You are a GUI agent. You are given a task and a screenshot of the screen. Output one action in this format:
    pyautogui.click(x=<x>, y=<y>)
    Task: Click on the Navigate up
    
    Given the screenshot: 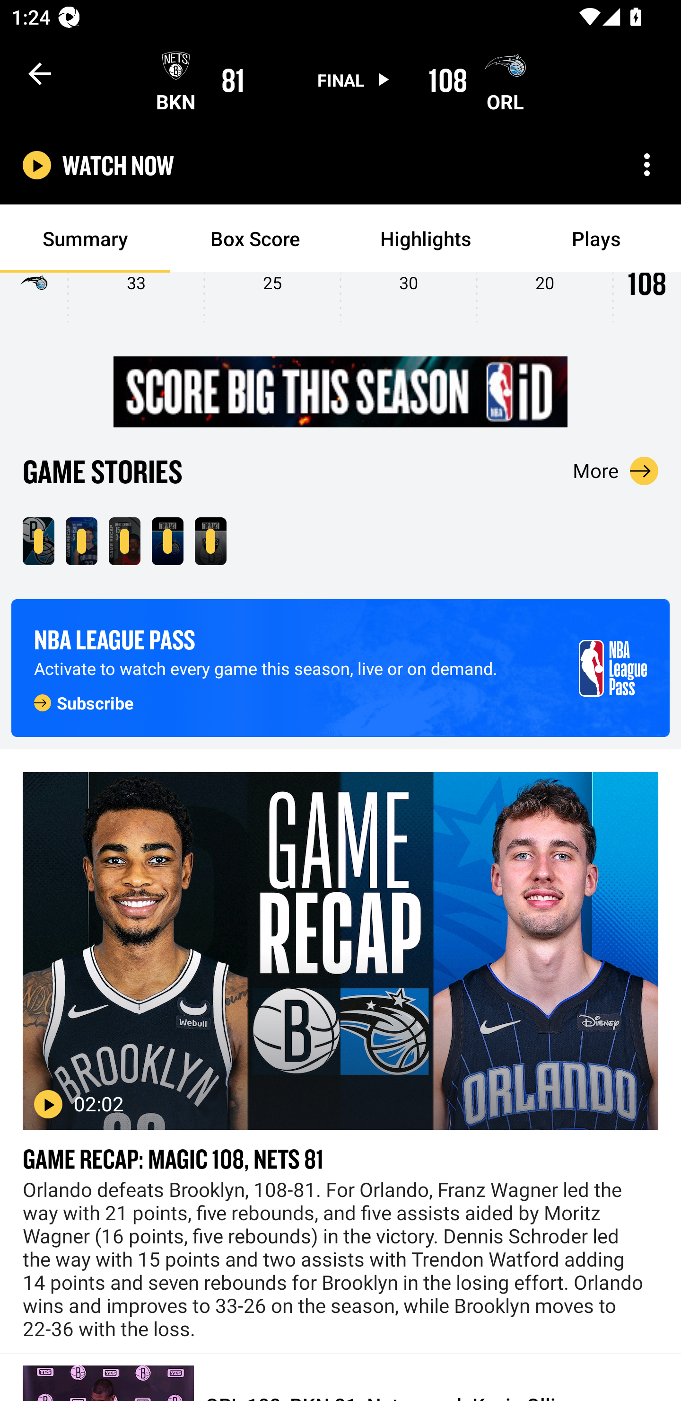 What is the action you would take?
    pyautogui.click(x=40, y=73)
    